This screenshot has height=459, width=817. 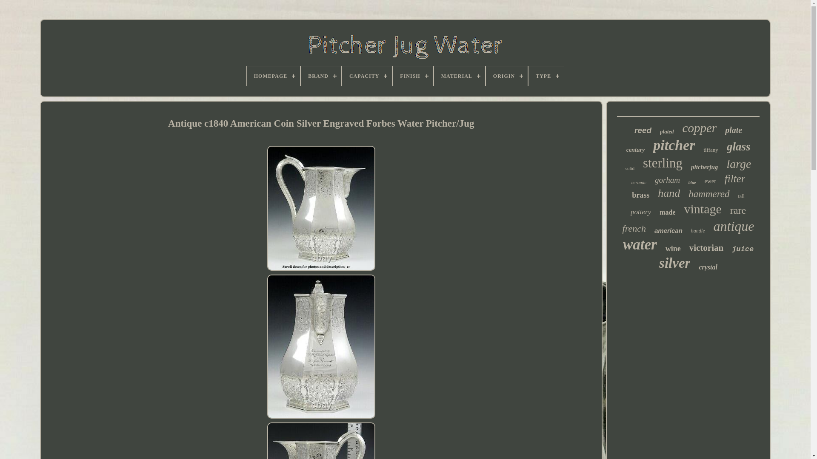 I want to click on BRAND, so click(x=321, y=76).